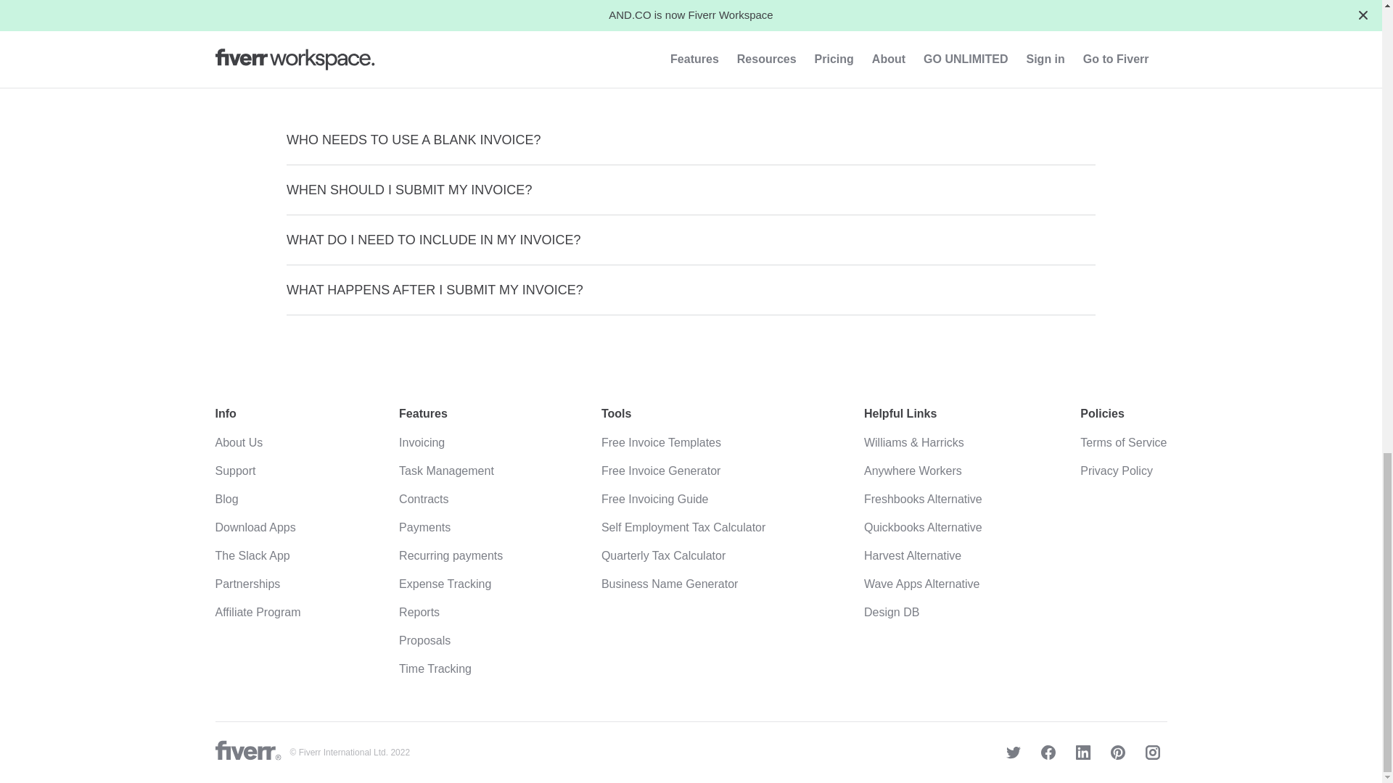 The width and height of the screenshot is (1393, 783). Describe the element at coordinates (255, 527) in the screenshot. I see `Download Apps` at that location.